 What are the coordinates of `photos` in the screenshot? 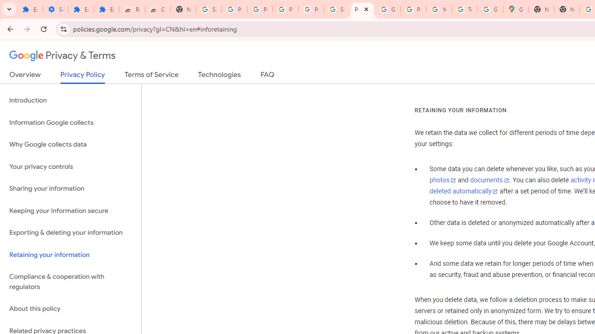 It's located at (443, 180).